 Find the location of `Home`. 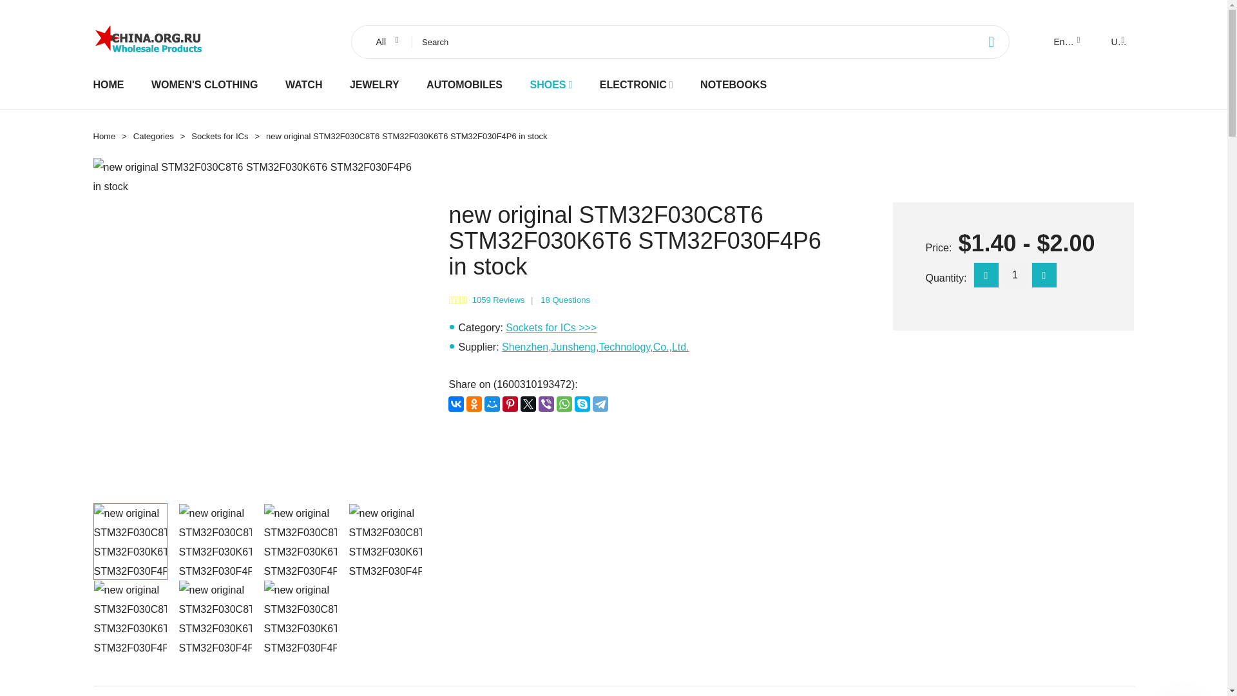

Home is located at coordinates (104, 137).